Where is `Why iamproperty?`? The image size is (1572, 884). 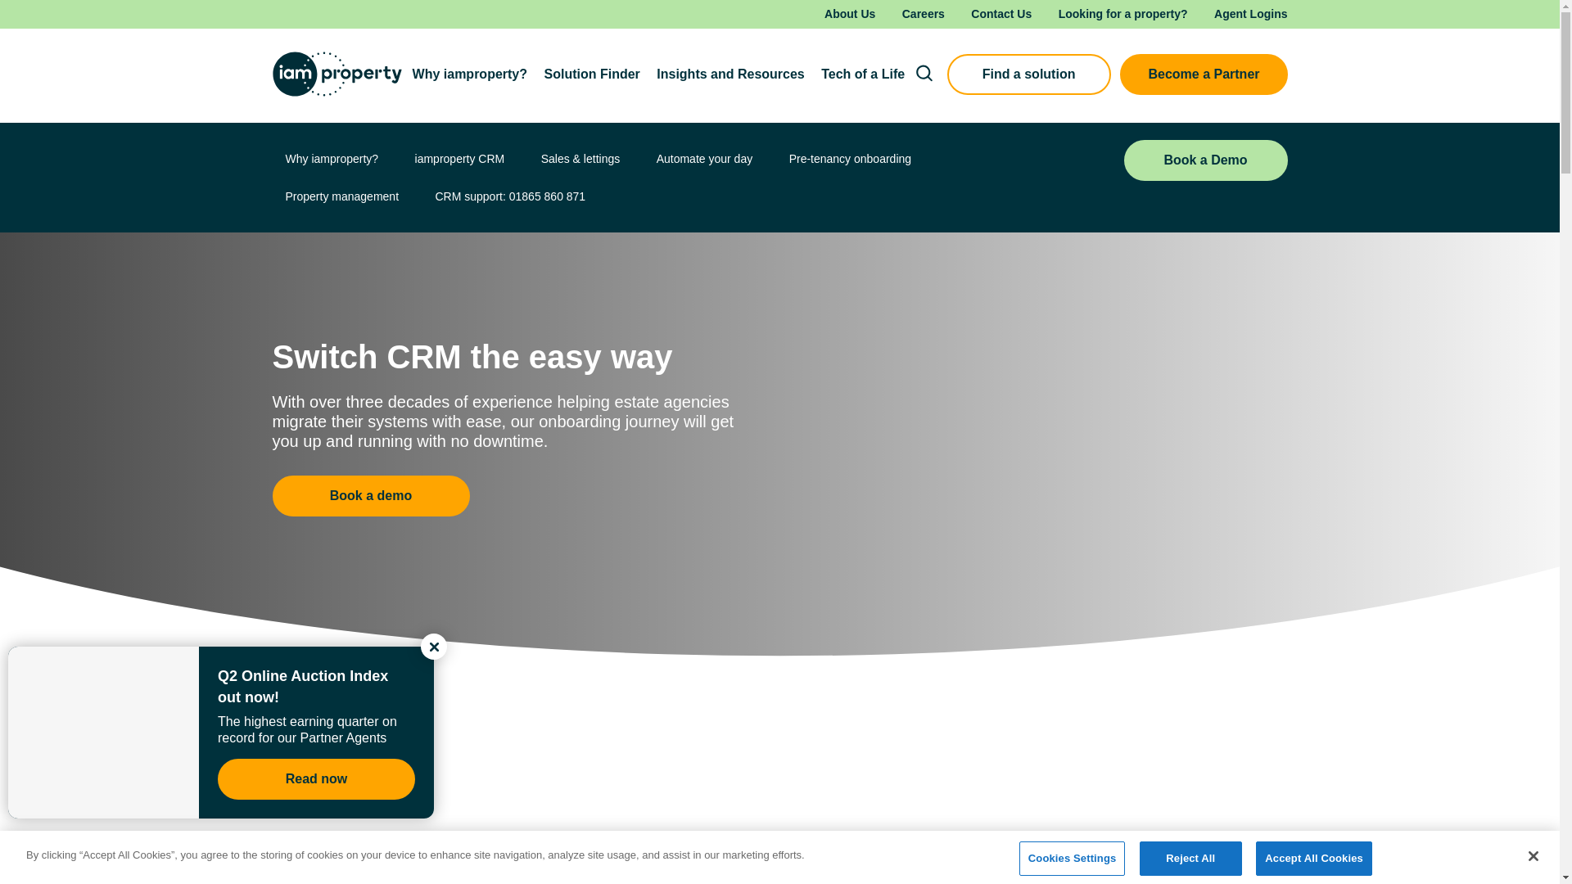 Why iamproperty? is located at coordinates (469, 74).